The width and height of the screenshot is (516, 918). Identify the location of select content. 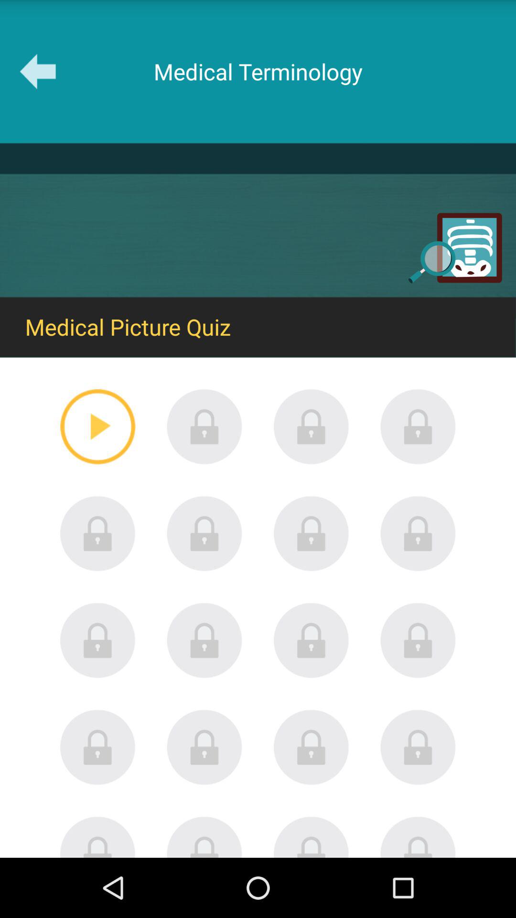
(97, 534).